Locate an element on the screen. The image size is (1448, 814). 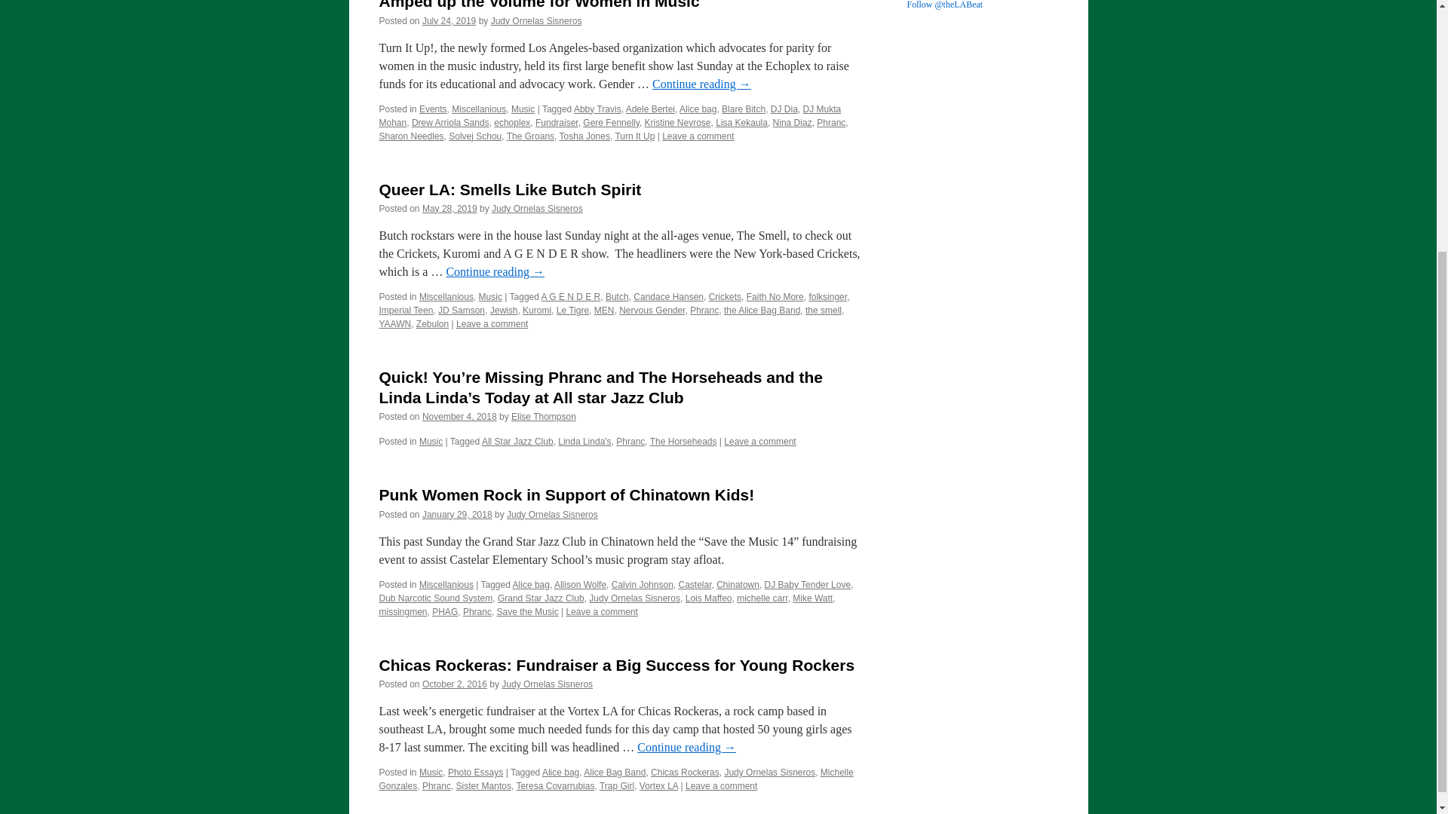
Fundraiser is located at coordinates (557, 122).